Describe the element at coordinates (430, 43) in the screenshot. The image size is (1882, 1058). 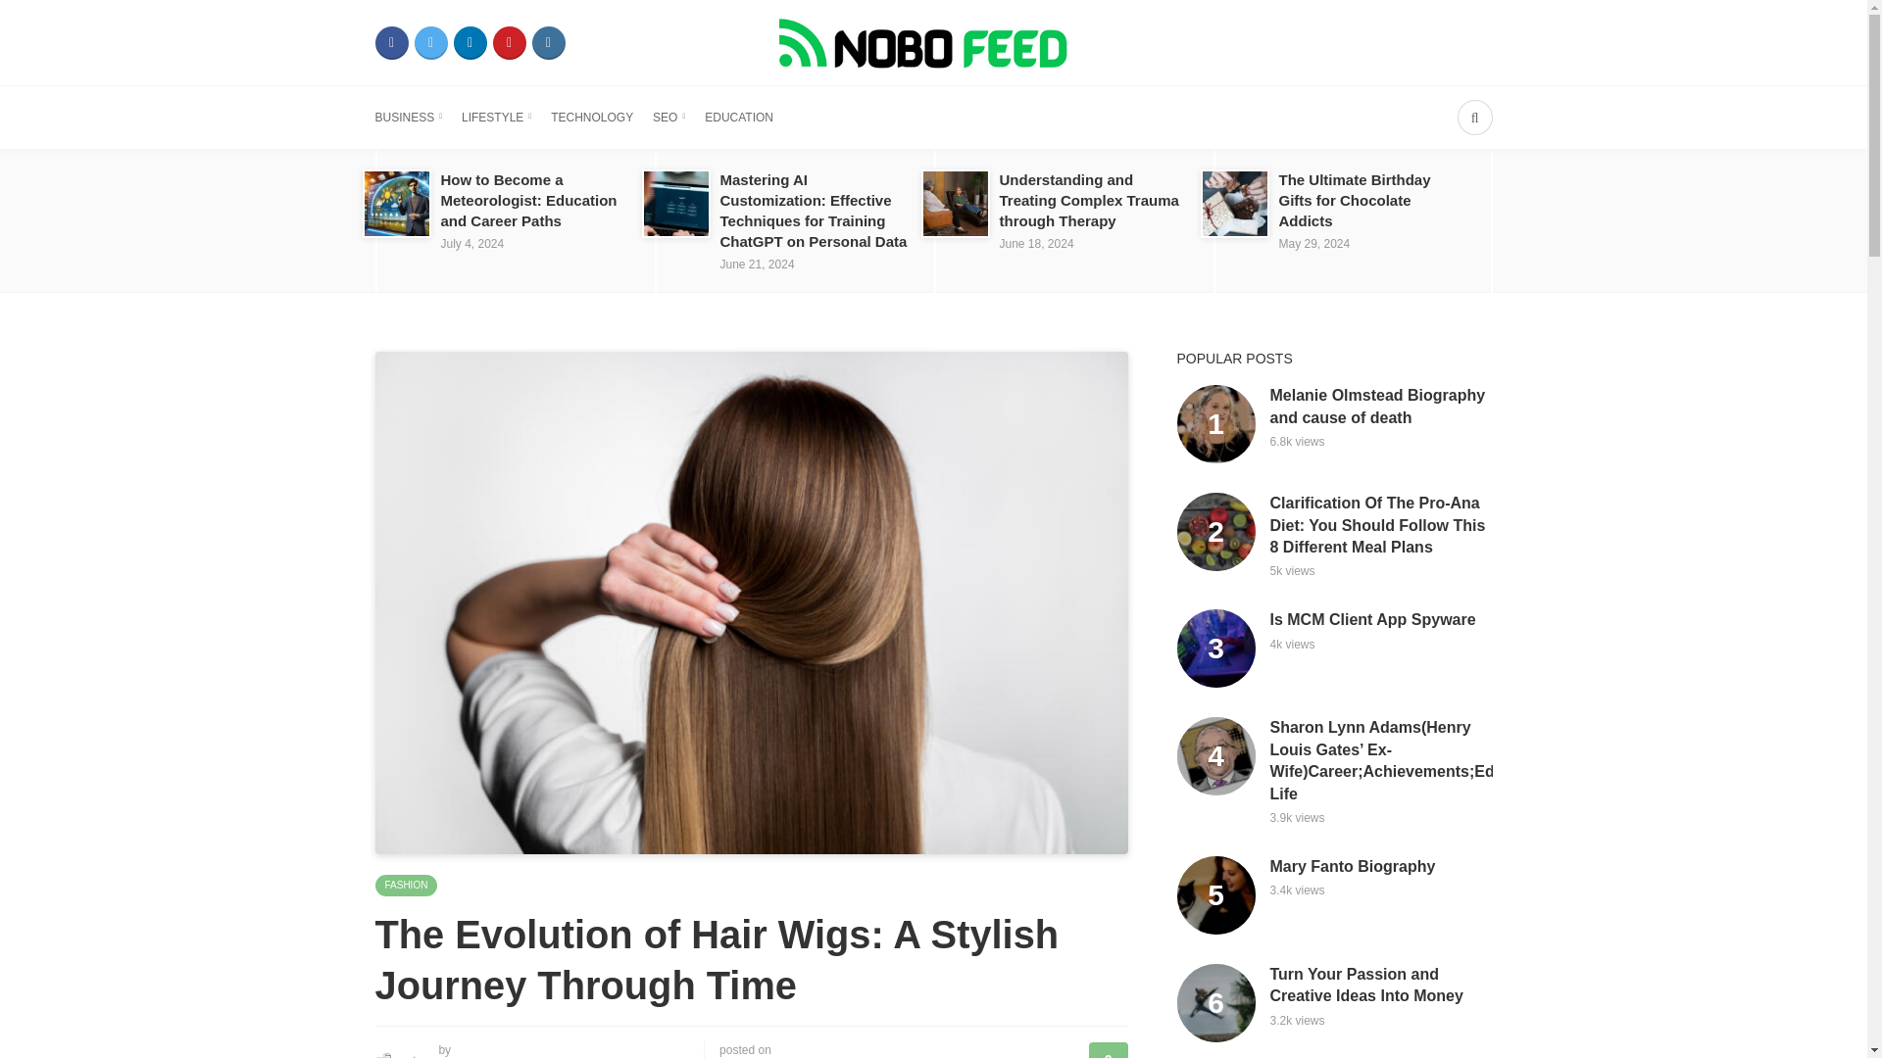
I see `twitter` at that location.